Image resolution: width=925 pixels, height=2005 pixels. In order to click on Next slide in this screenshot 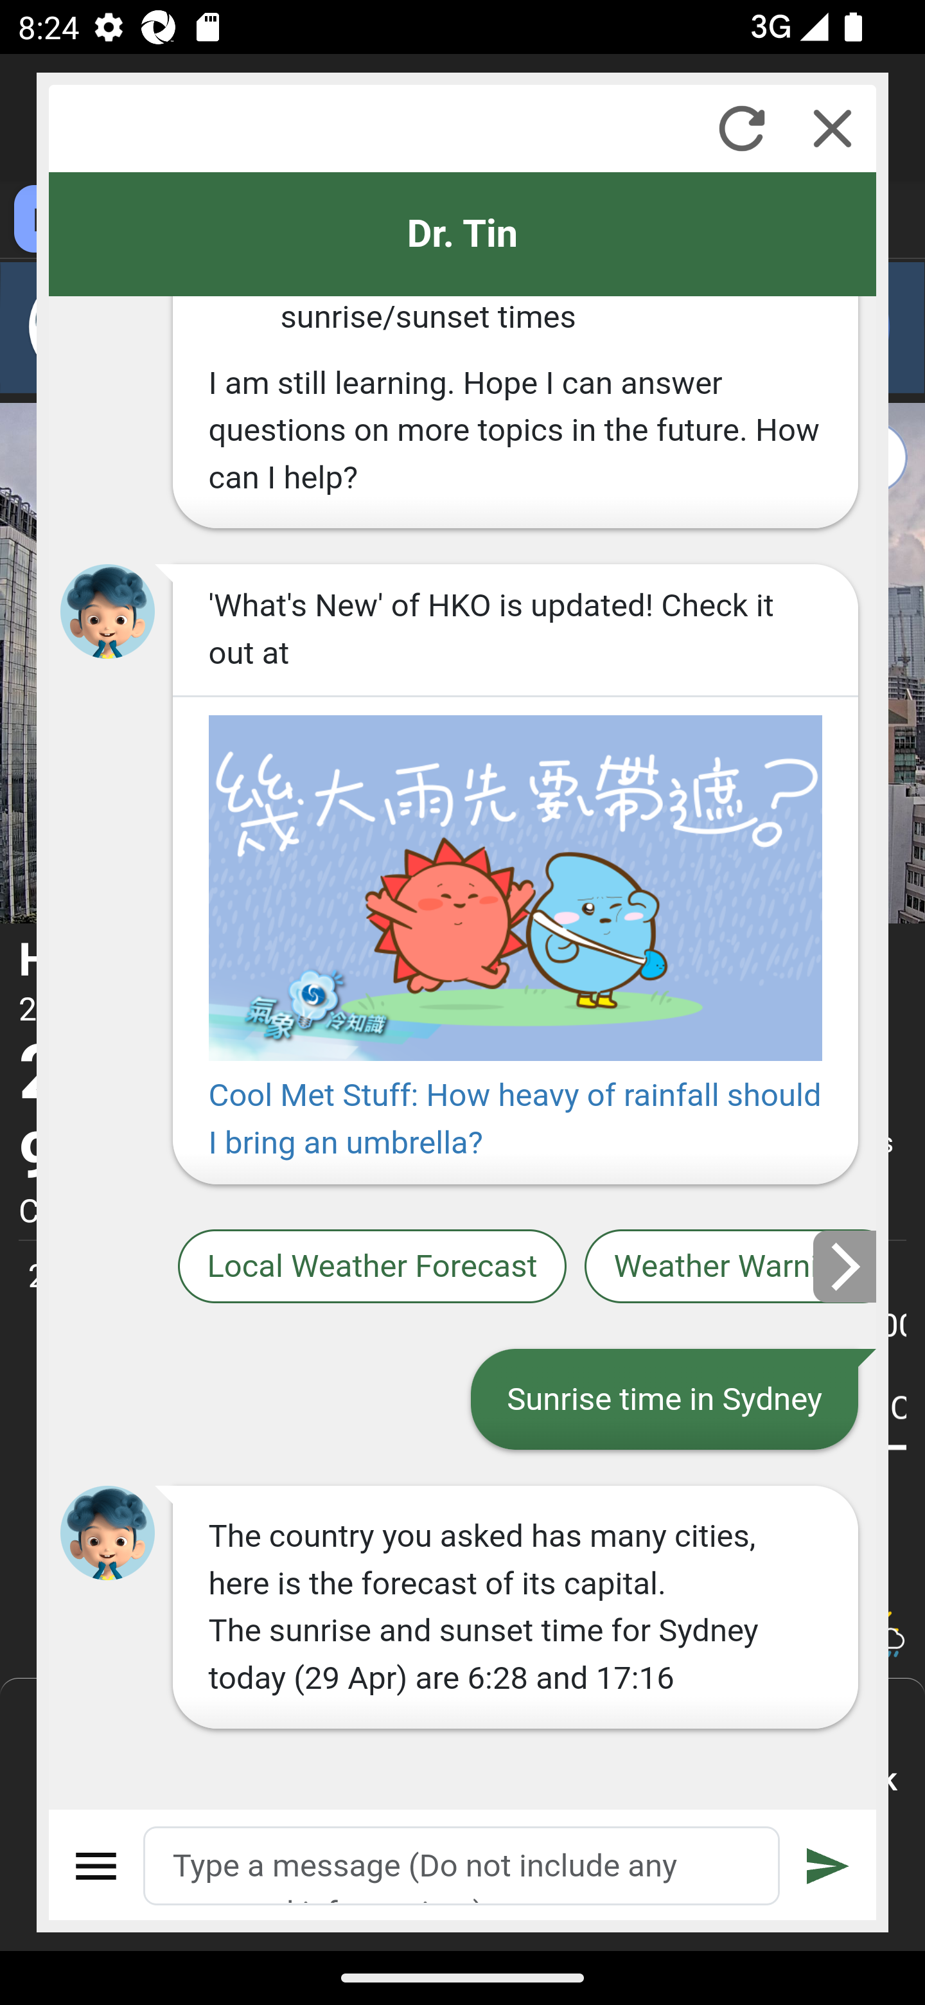, I will do `click(845, 1266)`.